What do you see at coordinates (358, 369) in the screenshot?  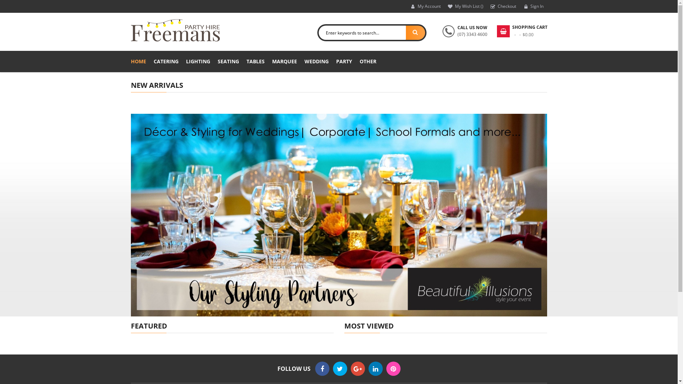 I see `Google+` at bounding box center [358, 369].